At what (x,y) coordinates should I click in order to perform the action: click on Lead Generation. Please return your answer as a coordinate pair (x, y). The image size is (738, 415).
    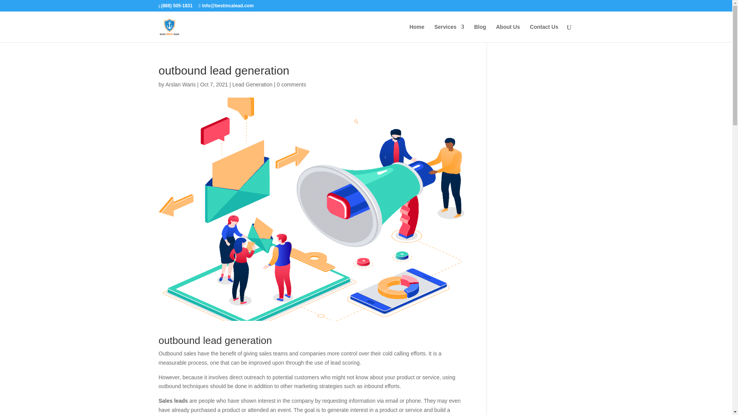
    Looking at the image, I should click on (252, 84).